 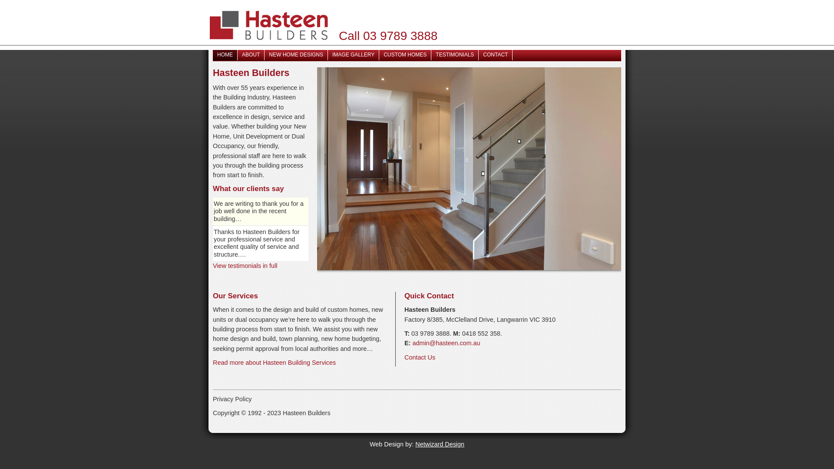 What do you see at coordinates (251, 55) in the screenshot?
I see `ABOUT` at bounding box center [251, 55].